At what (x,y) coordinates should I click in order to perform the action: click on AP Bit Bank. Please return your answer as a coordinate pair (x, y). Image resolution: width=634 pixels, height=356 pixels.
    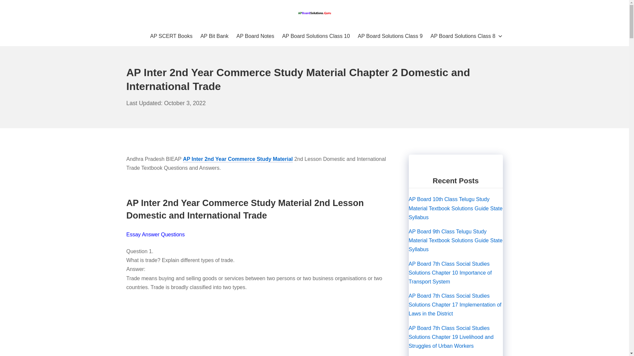
    Looking at the image, I should click on (214, 36).